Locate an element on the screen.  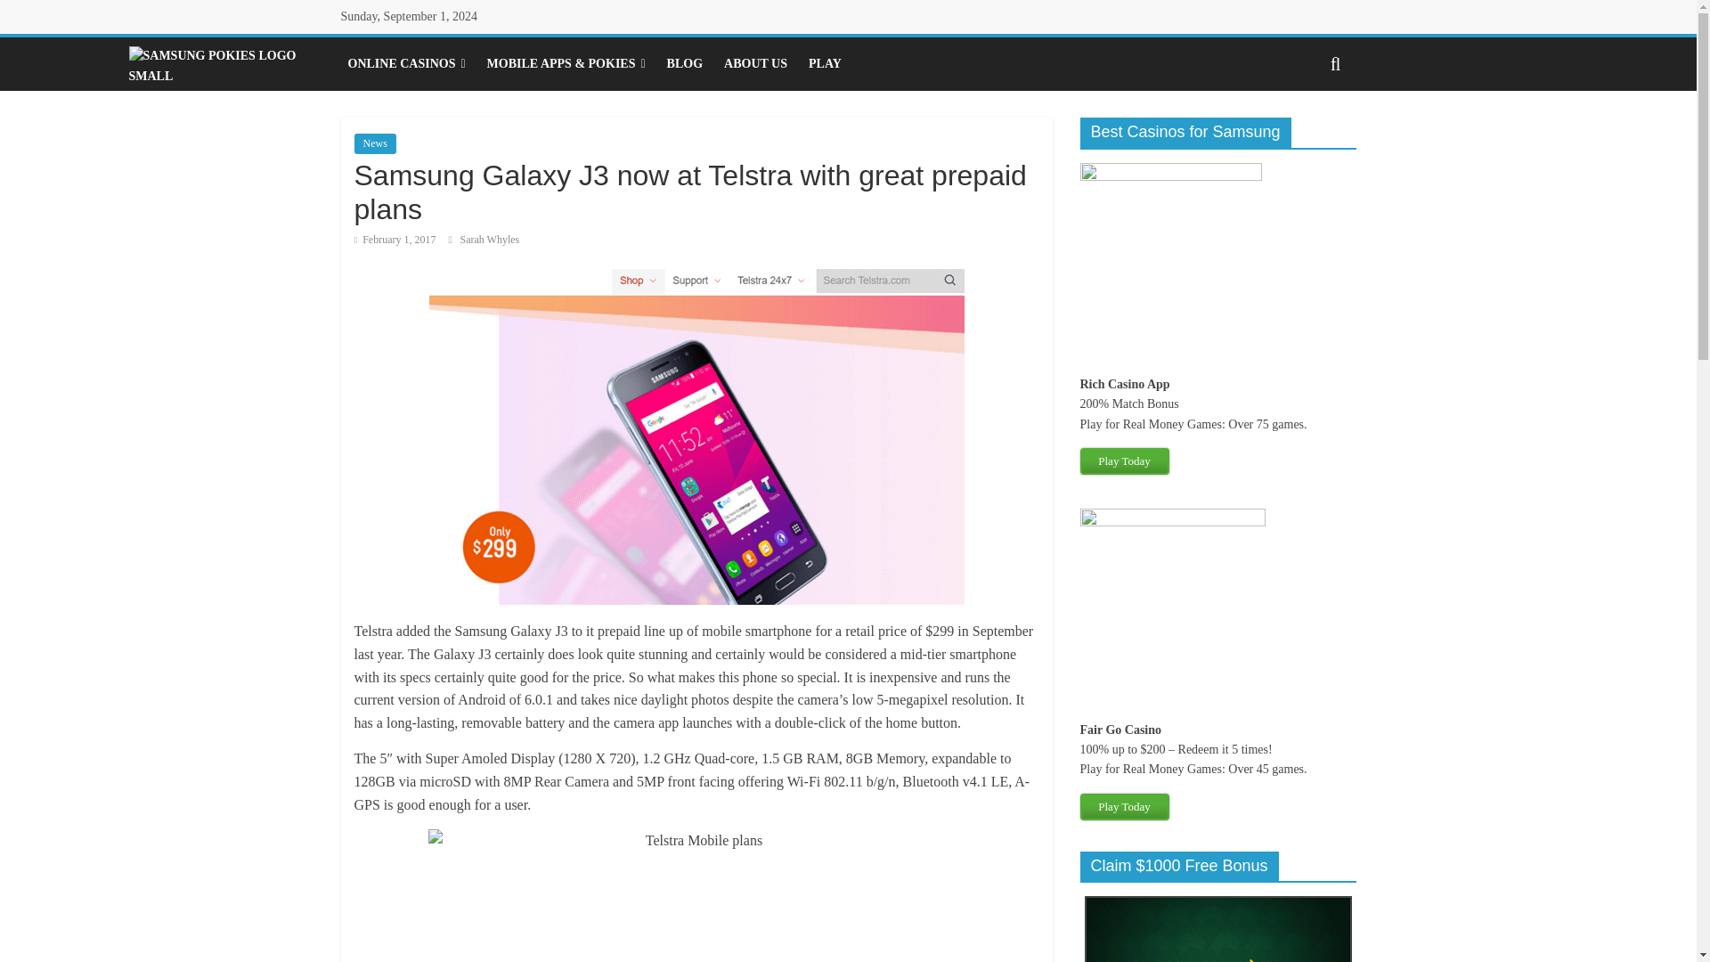
Sarah Whyles is located at coordinates (490, 240).